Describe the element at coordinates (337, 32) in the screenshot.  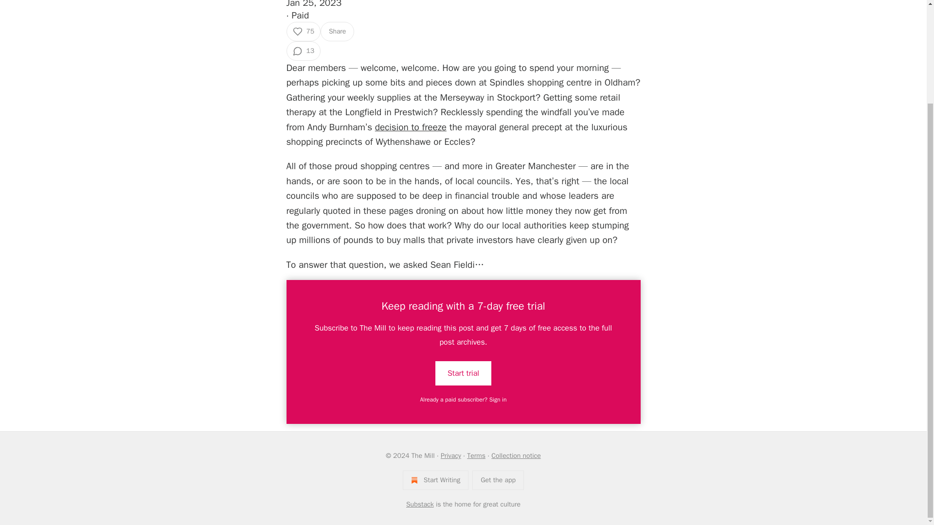
I see `Share` at that location.